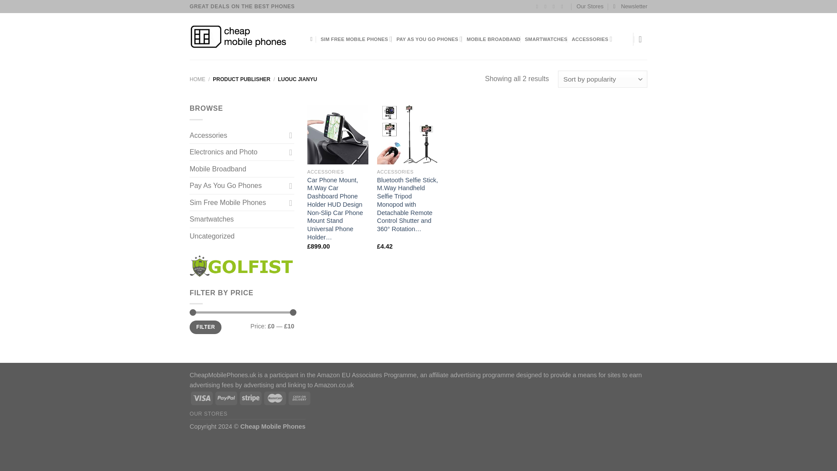  What do you see at coordinates (590, 7) in the screenshot?
I see `Our Stores` at bounding box center [590, 7].